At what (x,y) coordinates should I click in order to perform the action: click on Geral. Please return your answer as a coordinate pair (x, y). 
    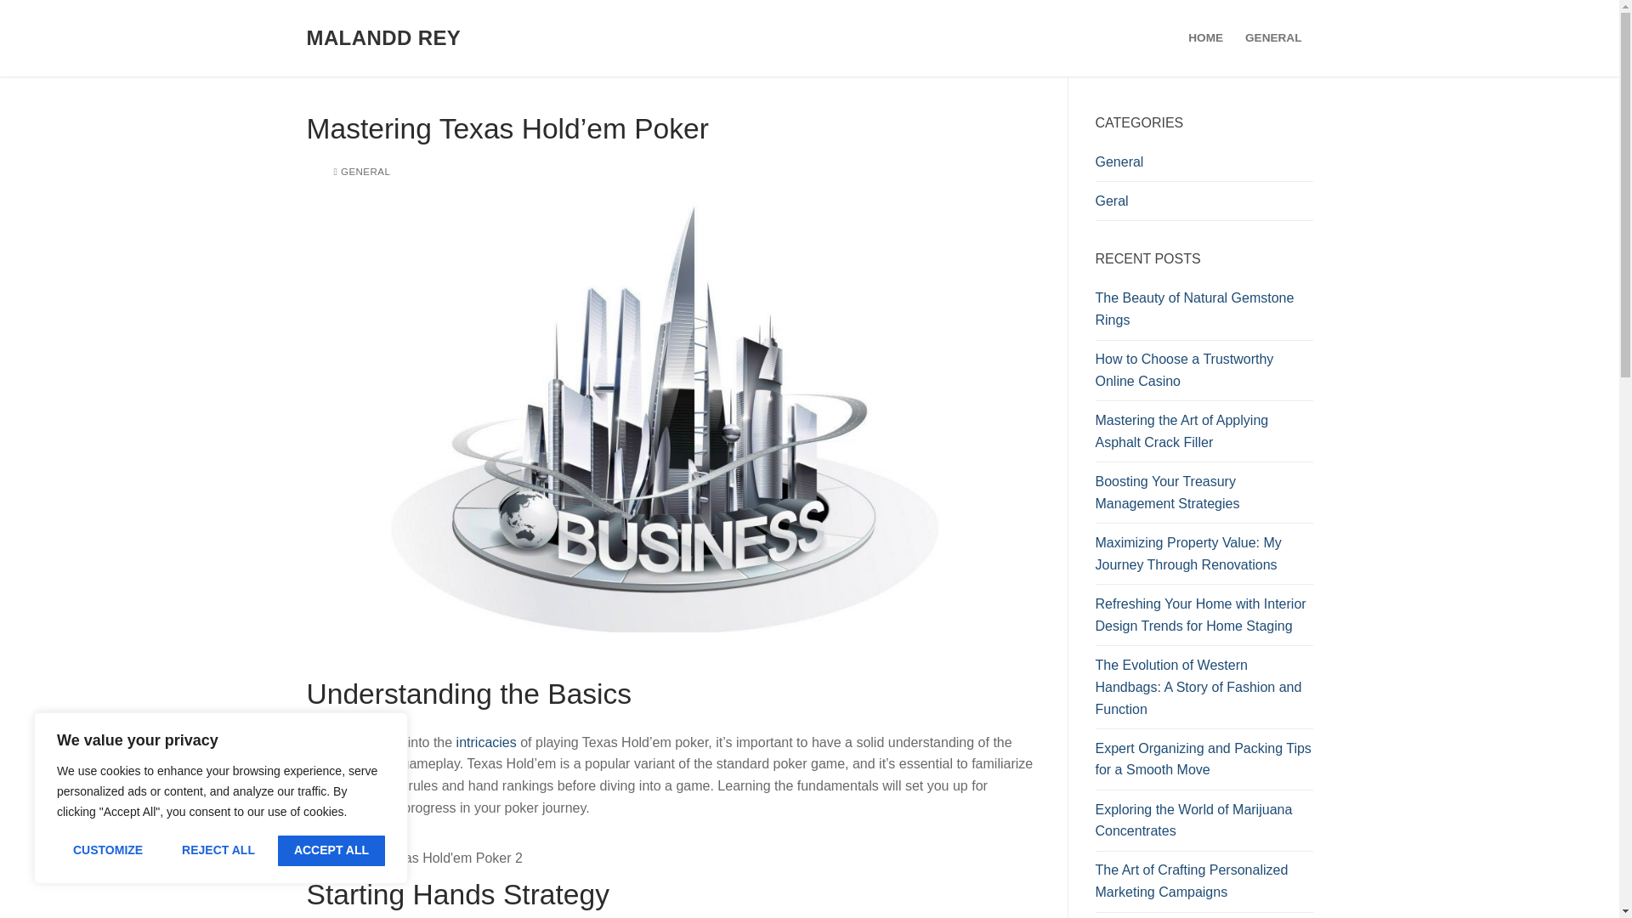
    Looking at the image, I should click on (1204, 206).